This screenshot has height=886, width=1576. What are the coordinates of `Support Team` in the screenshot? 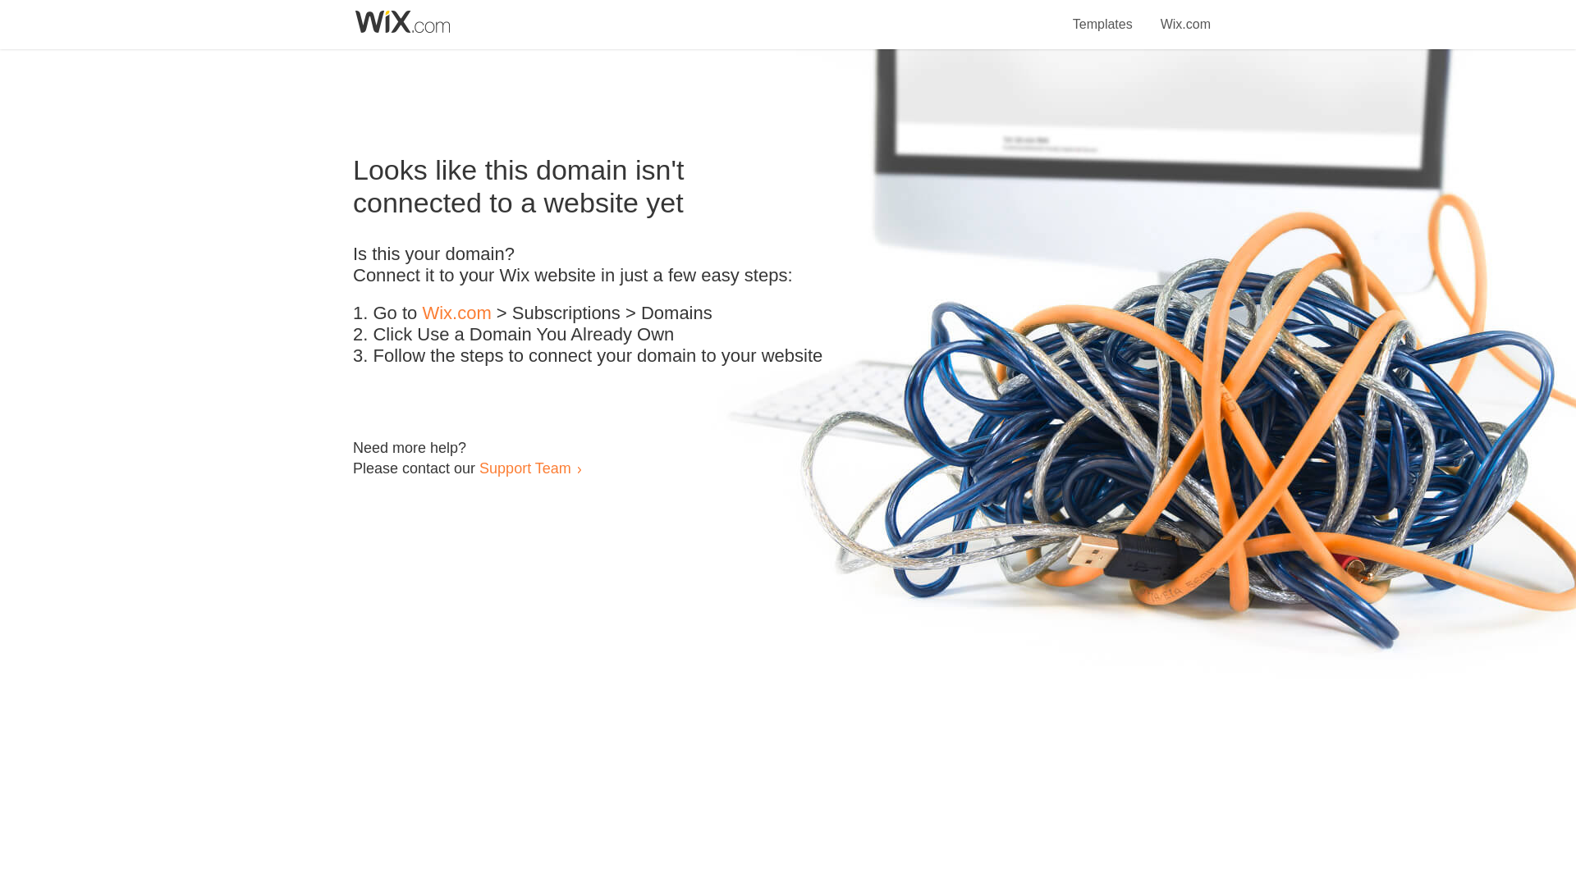 It's located at (525, 468).